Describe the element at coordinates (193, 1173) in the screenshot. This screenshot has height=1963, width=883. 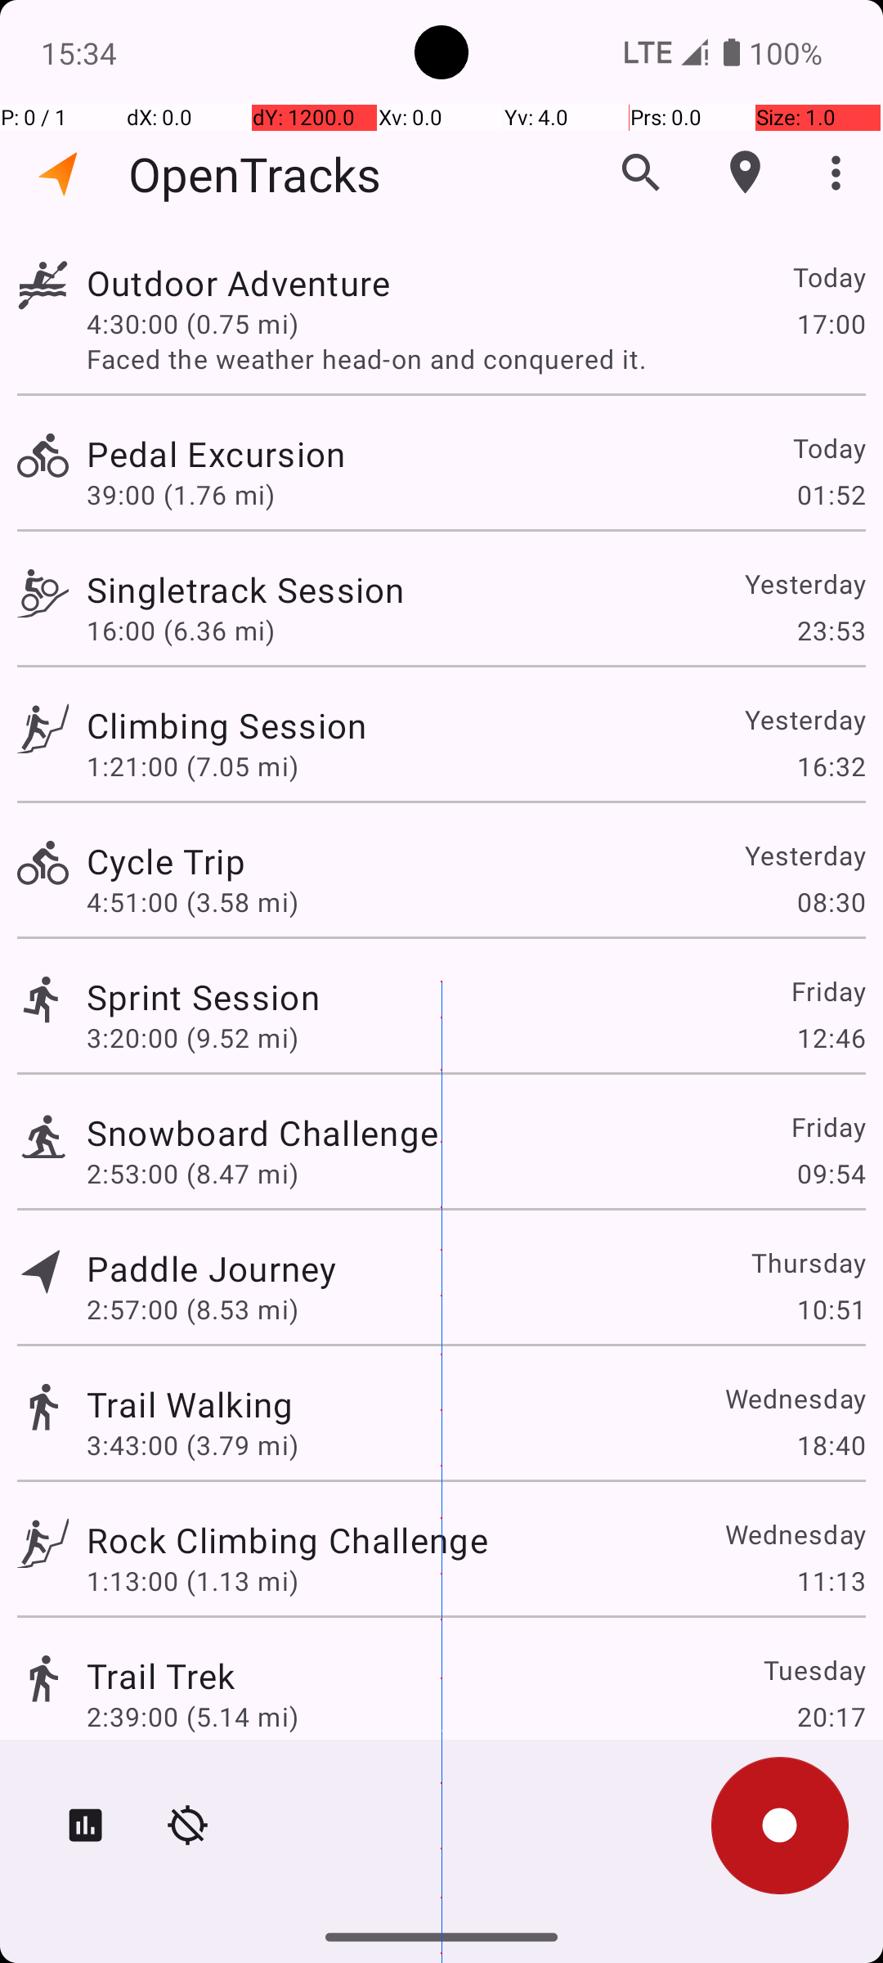
I see `2:53:00 (8.47 mi)` at that location.